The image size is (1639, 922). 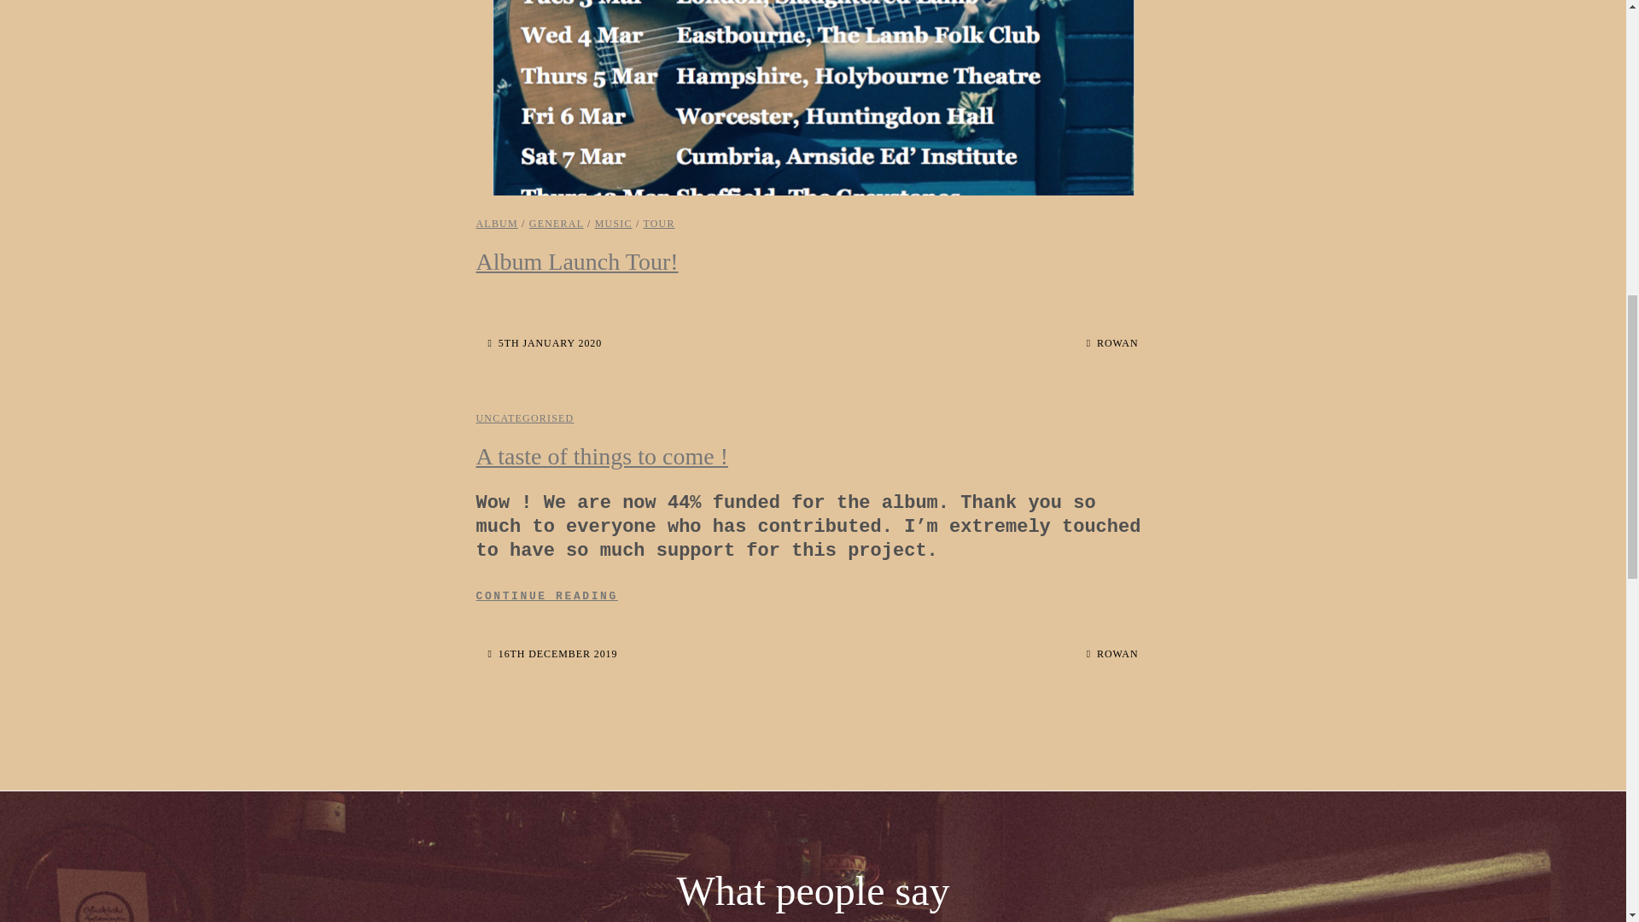 What do you see at coordinates (657, 223) in the screenshot?
I see `16TH DECEMBER 2019` at bounding box center [657, 223].